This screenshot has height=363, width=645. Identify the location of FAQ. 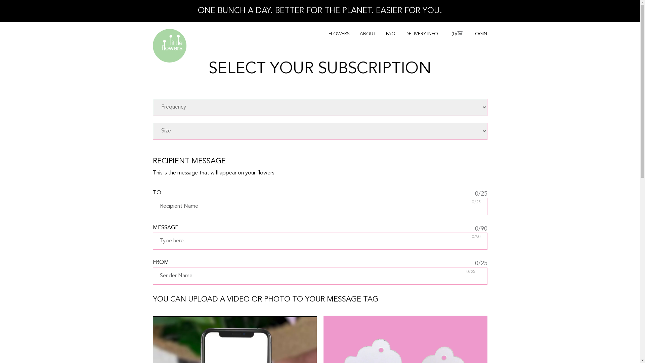
(391, 34).